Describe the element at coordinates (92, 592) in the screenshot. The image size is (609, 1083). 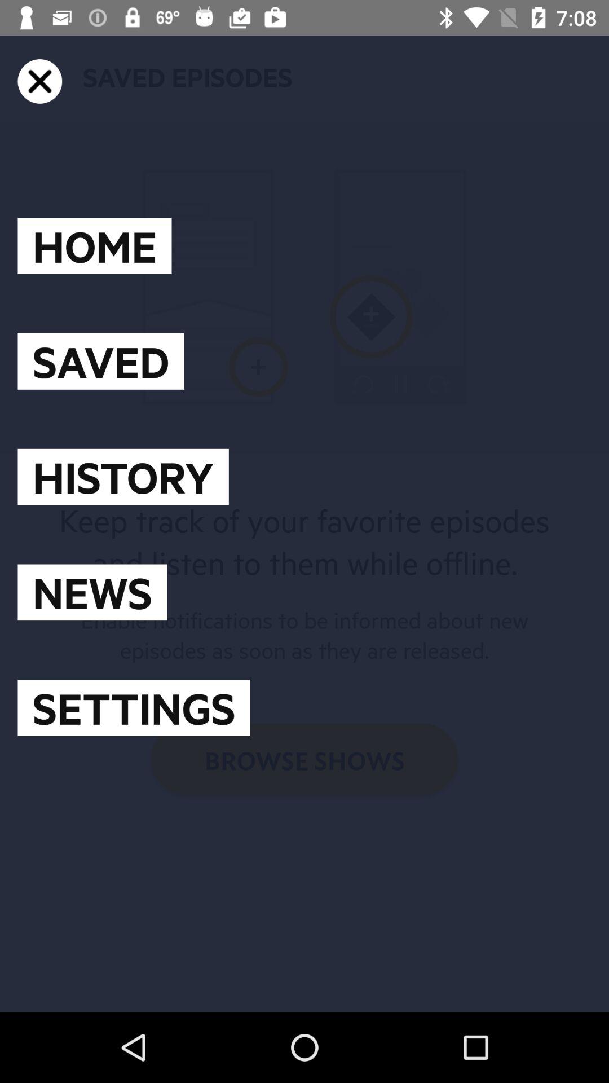
I see `choose icon above settings item` at that location.